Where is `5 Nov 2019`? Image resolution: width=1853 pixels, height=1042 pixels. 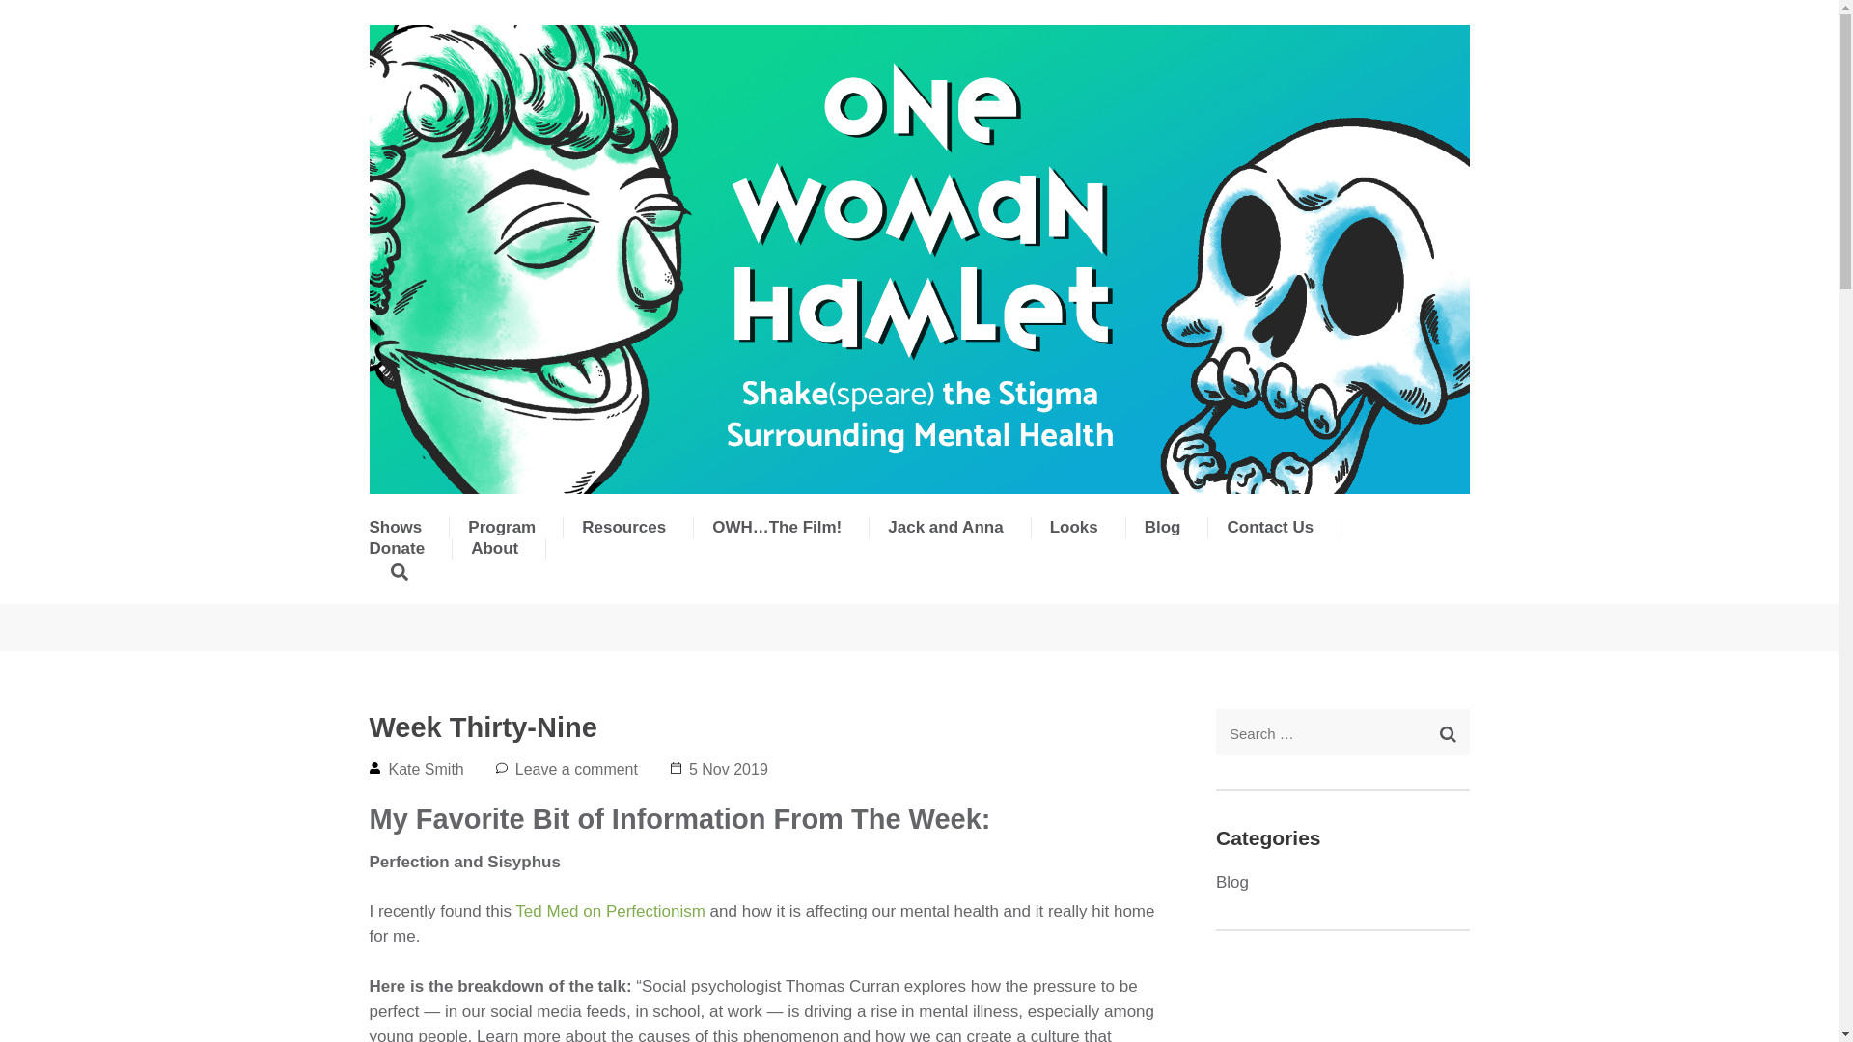
5 Nov 2019 is located at coordinates (729, 769).